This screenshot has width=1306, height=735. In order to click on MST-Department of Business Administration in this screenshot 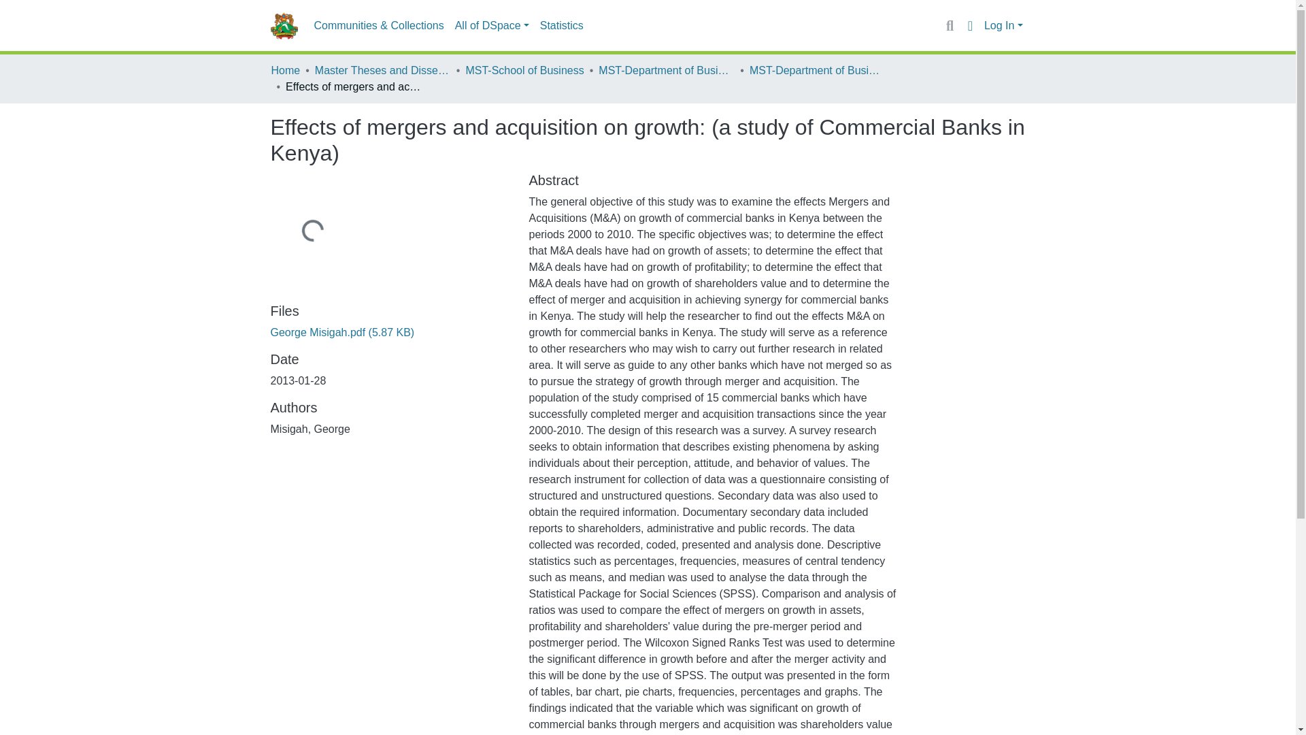, I will do `click(666, 70)`.